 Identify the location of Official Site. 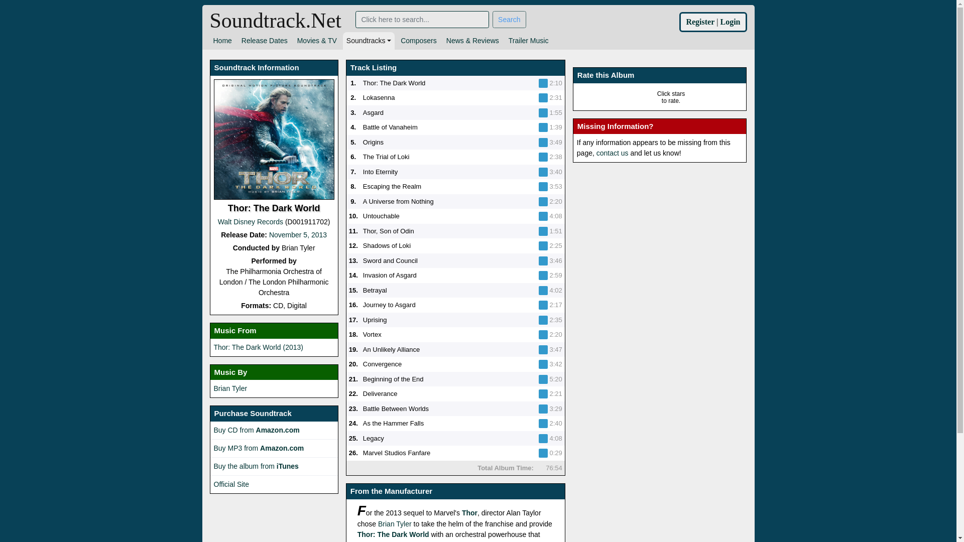
(232, 484).